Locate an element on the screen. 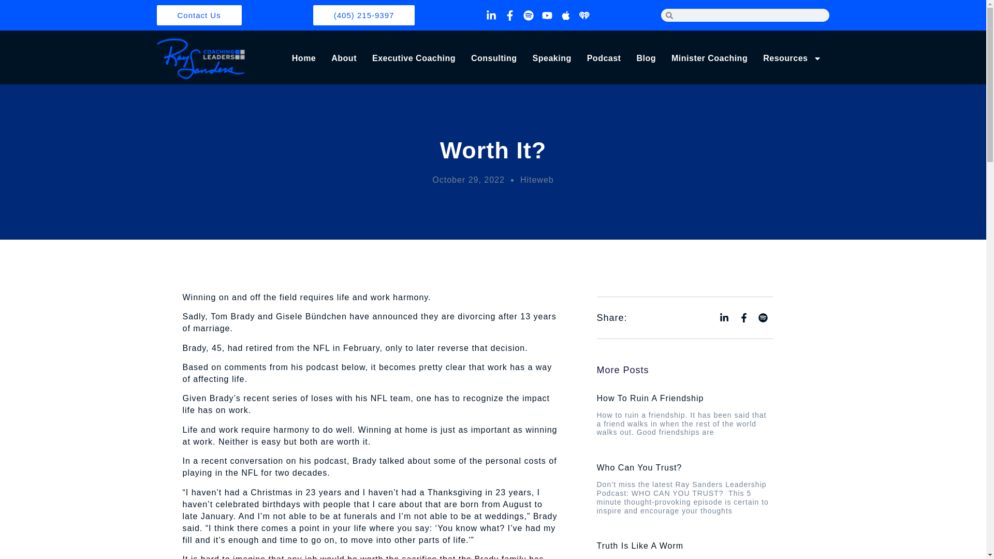 Image resolution: width=994 pixels, height=559 pixels. Executive Coaching is located at coordinates (414, 58).